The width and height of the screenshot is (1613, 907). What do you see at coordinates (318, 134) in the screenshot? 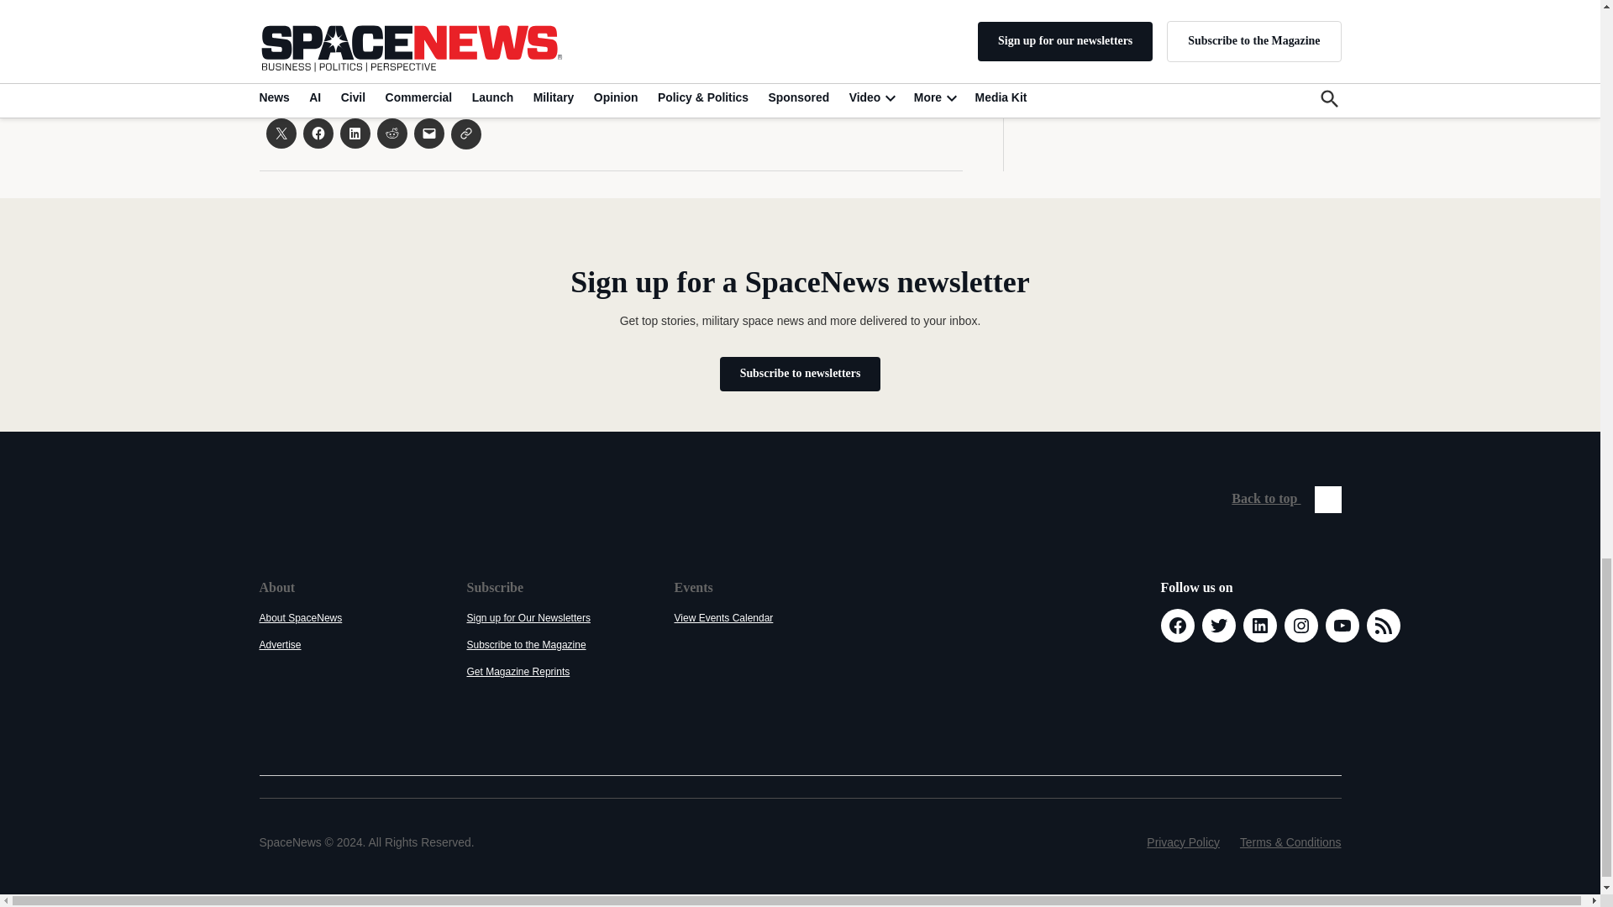
I see `Click to share on Facebook` at bounding box center [318, 134].